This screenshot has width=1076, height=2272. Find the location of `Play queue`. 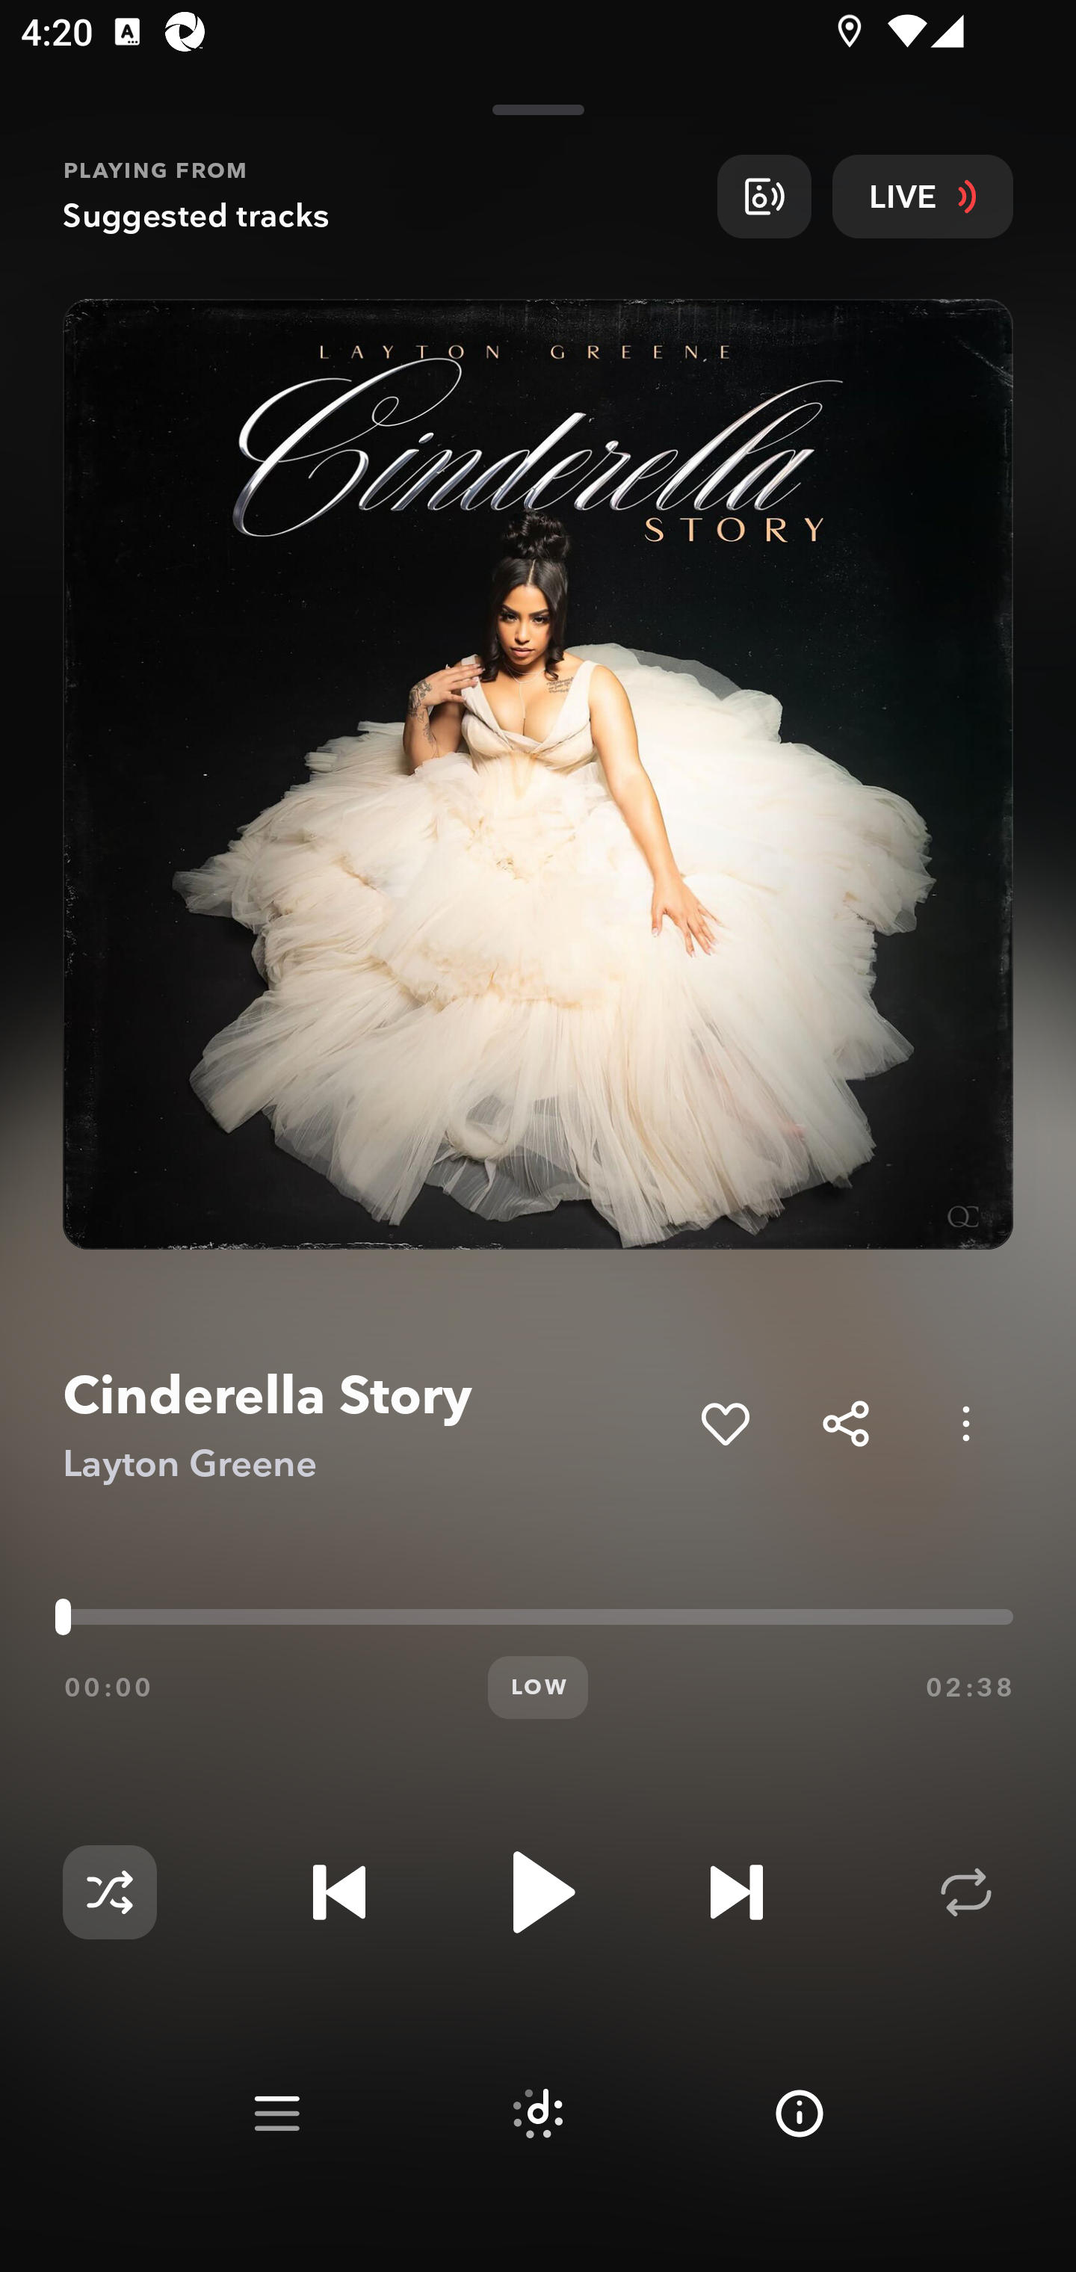

Play queue is located at coordinates (276, 2114).